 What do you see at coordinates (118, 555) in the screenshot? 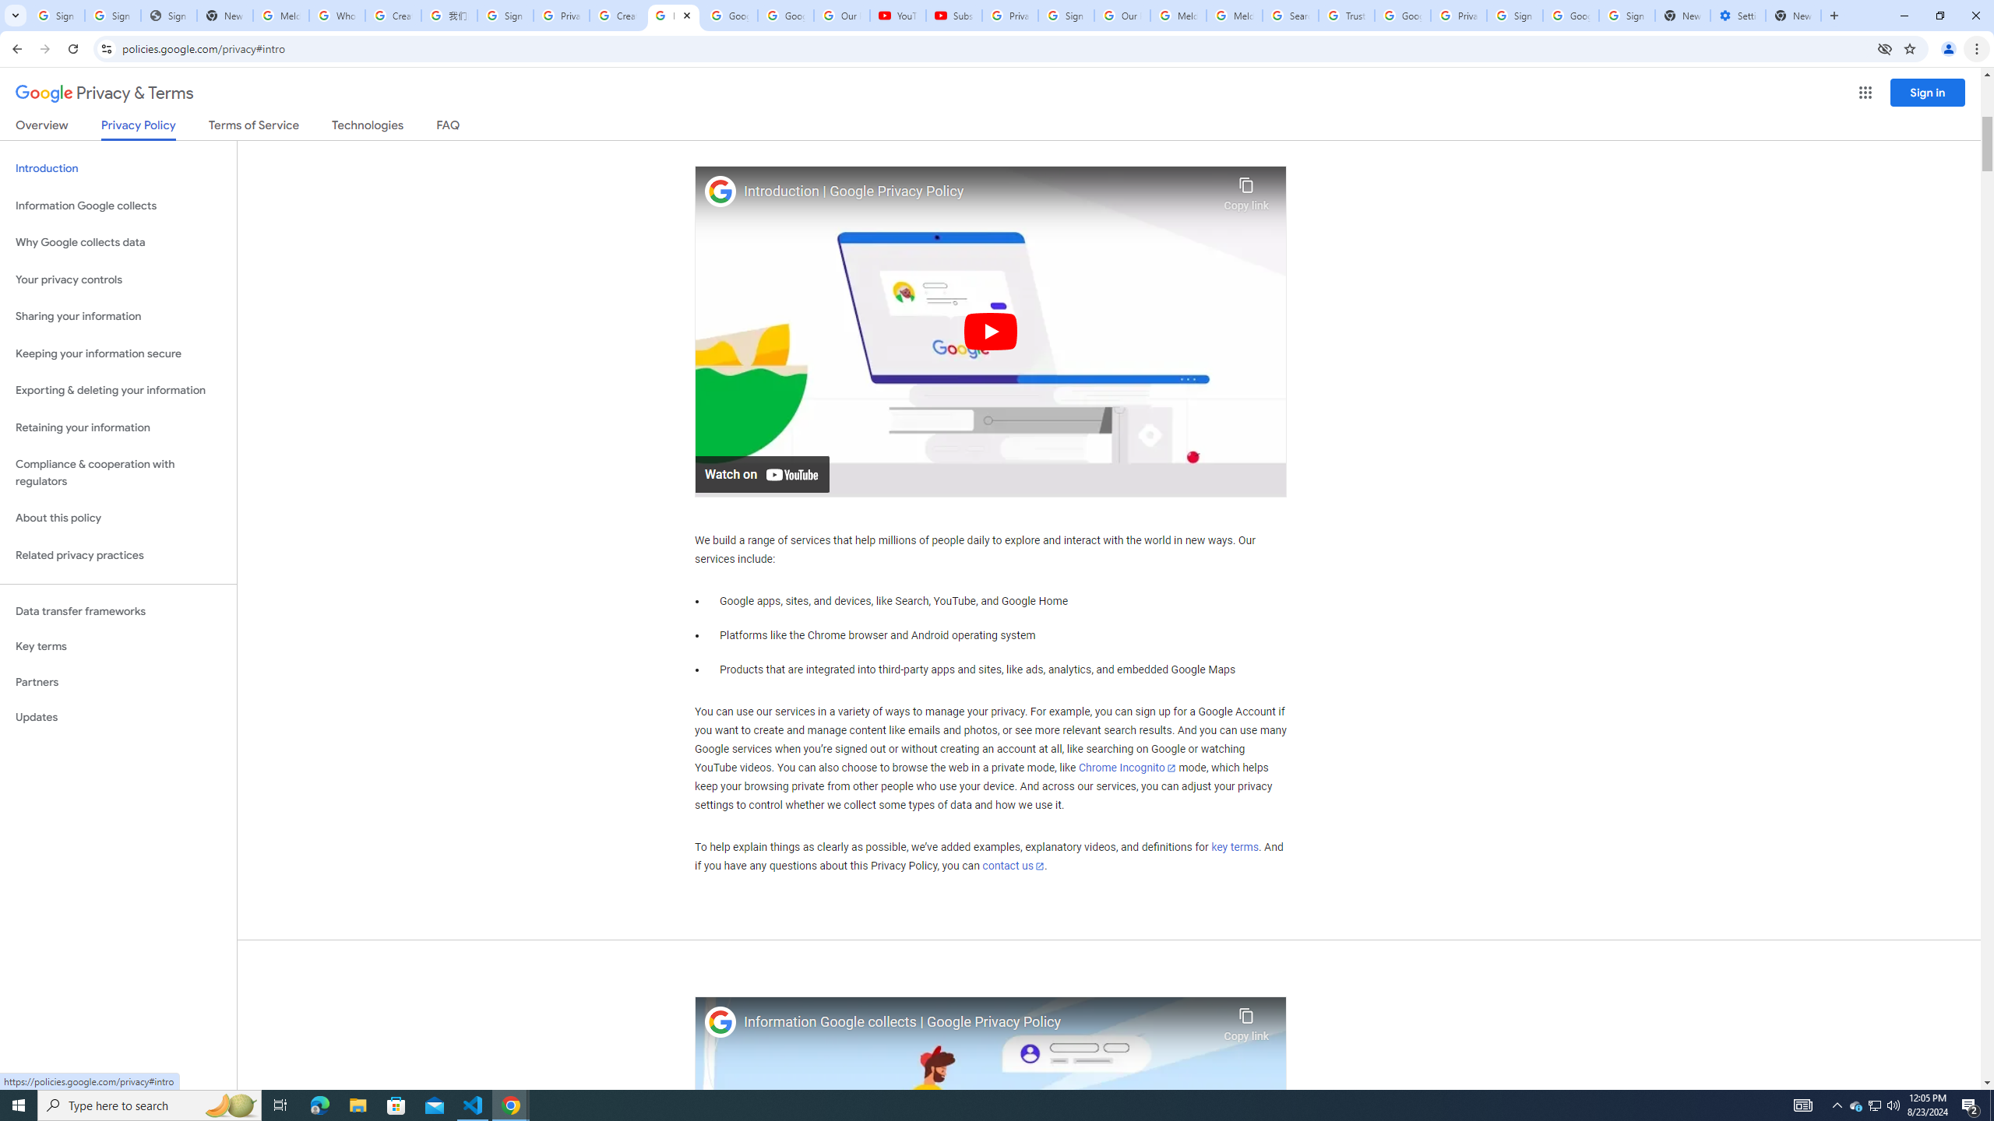
I see `Related privacy practices` at bounding box center [118, 555].